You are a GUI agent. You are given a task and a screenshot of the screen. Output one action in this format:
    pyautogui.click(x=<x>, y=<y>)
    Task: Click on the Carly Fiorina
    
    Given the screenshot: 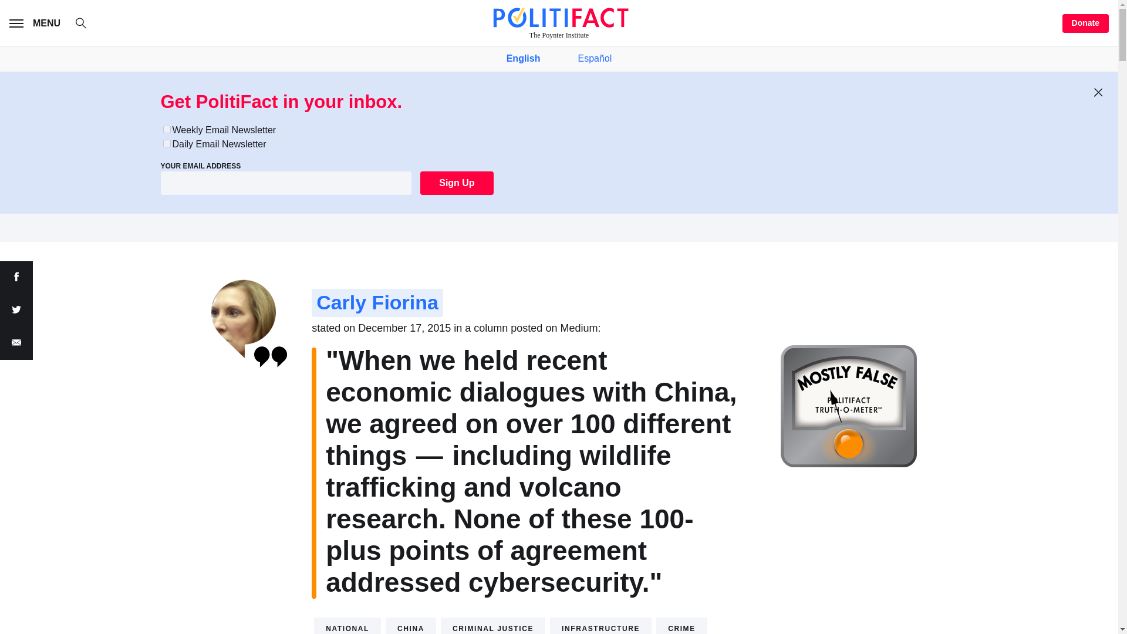 What is the action you would take?
    pyautogui.click(x=377, y=303)
    